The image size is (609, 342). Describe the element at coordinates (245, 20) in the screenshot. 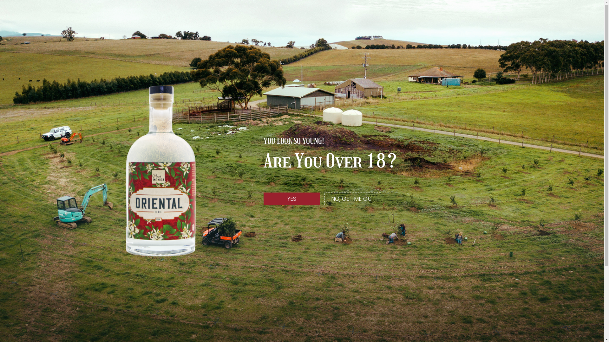

I see `$0.00` at that location.